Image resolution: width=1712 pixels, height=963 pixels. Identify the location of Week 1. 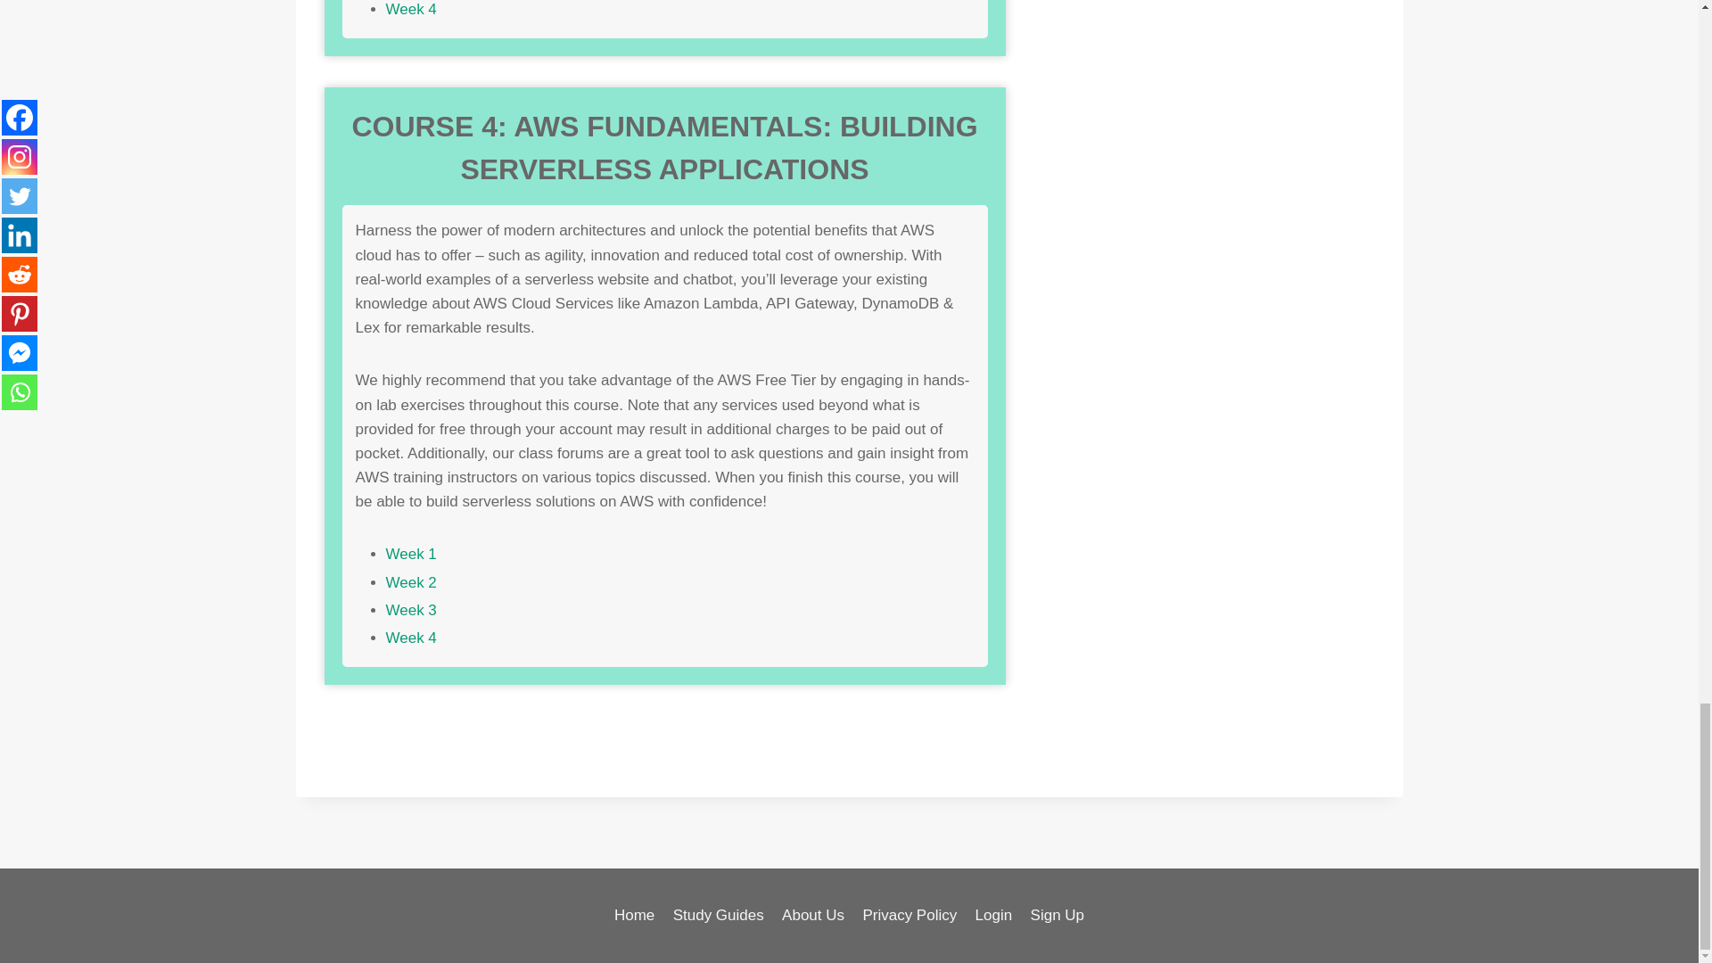
(410, 554).